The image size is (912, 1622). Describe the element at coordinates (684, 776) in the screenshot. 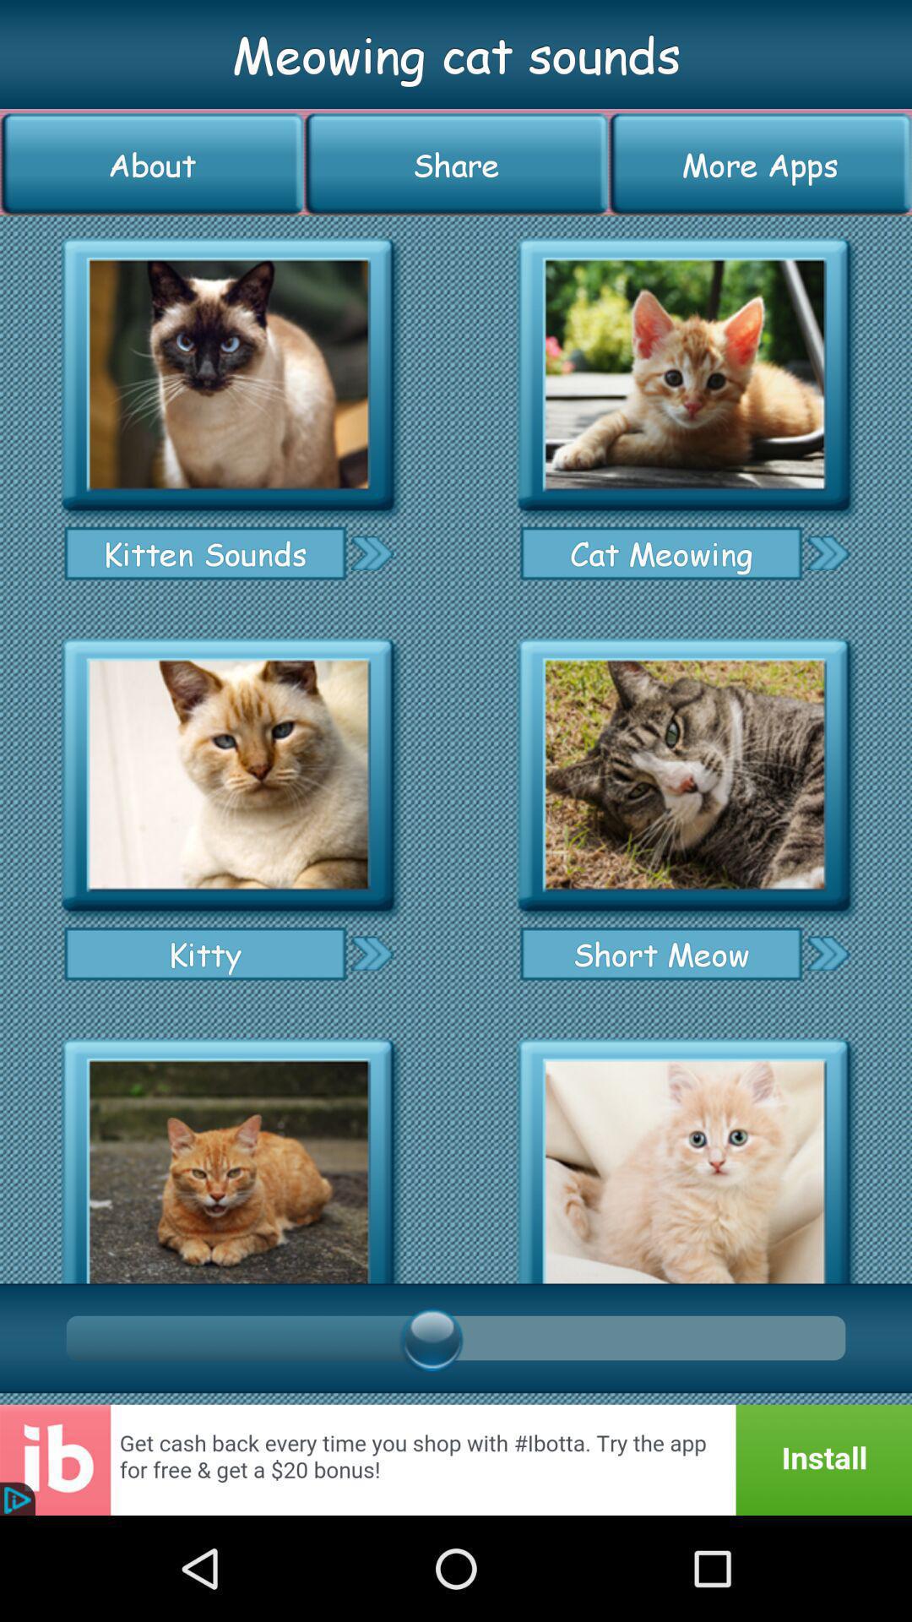

I see `toggle emoji option` at that location.